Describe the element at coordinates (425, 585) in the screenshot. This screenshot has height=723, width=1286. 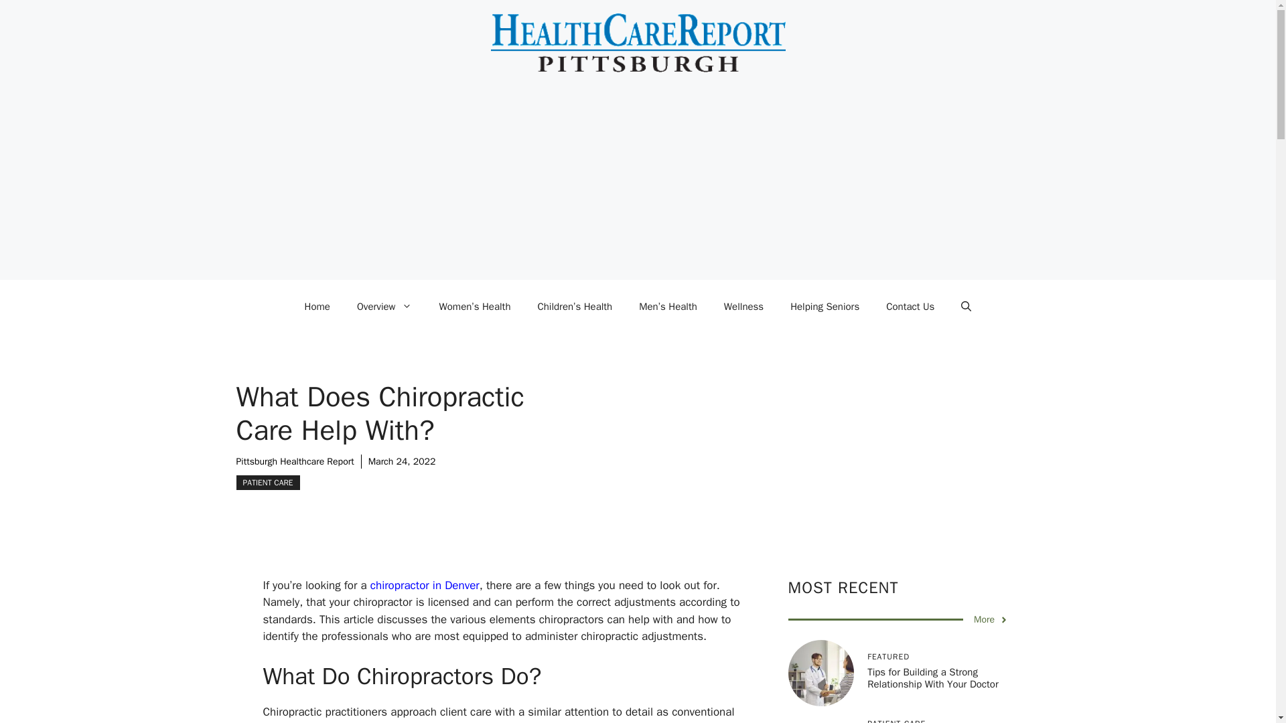
I see `chiropractor in Denver` at that location.